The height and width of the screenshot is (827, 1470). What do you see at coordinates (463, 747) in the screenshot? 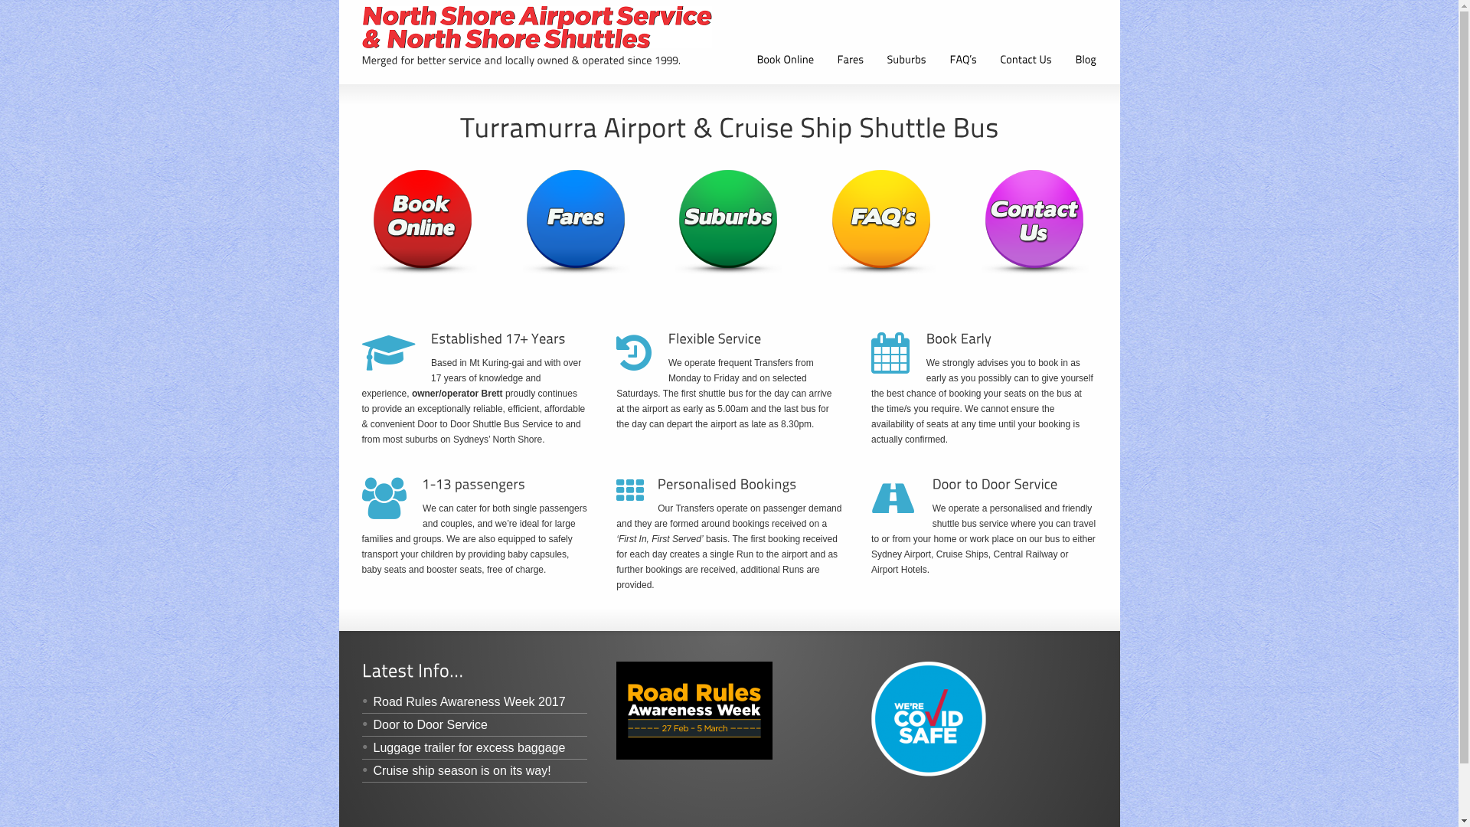
I see `Luggage trailer for excess baggage` at bounding box center [463, 747].